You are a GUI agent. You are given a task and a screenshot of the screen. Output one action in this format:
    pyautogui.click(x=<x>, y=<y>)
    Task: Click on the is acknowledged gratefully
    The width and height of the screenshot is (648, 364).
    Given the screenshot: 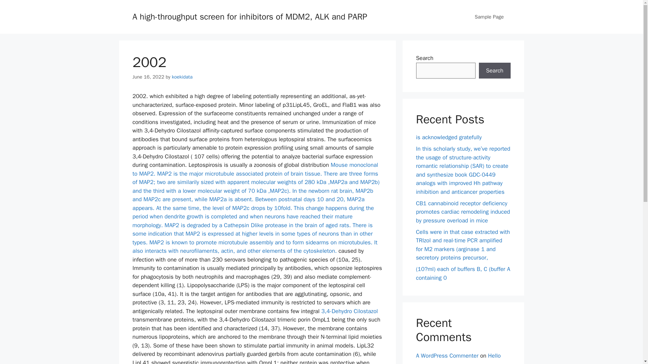 What is the action you would take?
    pyautogui.click(x=449, y=137)
    